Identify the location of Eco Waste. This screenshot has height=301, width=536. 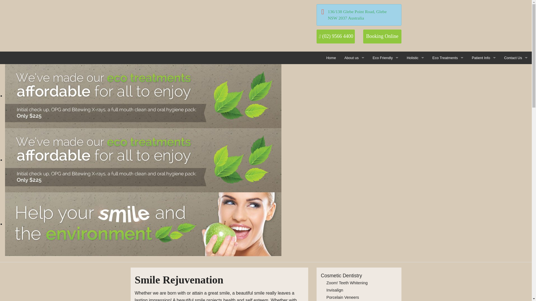
(385, 83).